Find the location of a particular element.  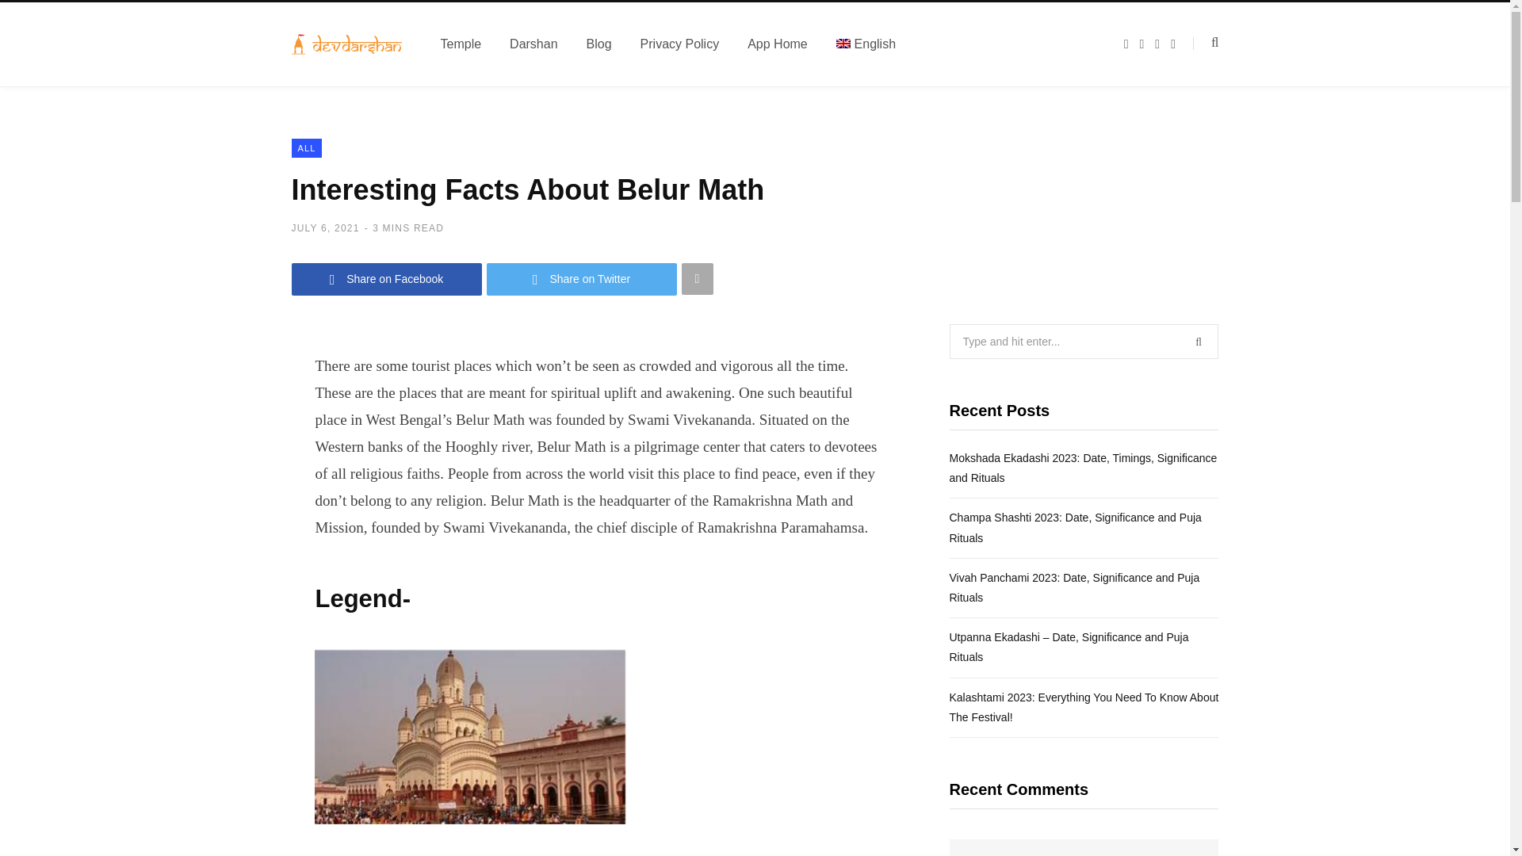

Blog is located at coordinates (598, 44).